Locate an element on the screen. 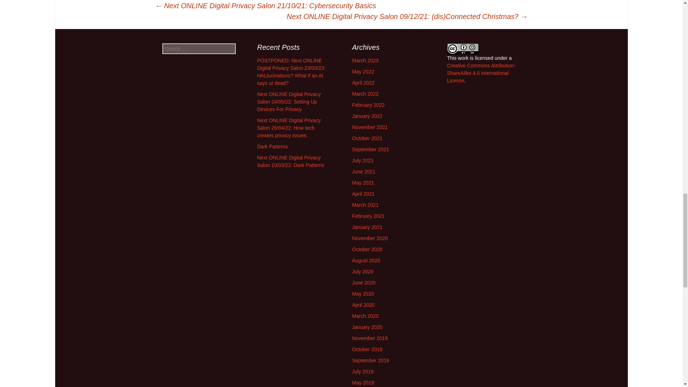 The image size is (688, 387). February 2022 is located at coordinates (368, 105).